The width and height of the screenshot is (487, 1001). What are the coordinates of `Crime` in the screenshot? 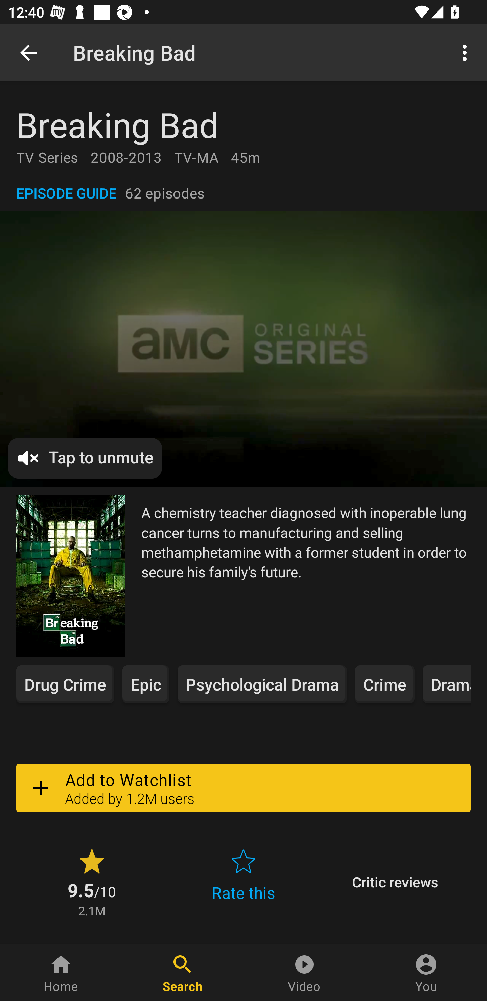 It's located at (385, 684).